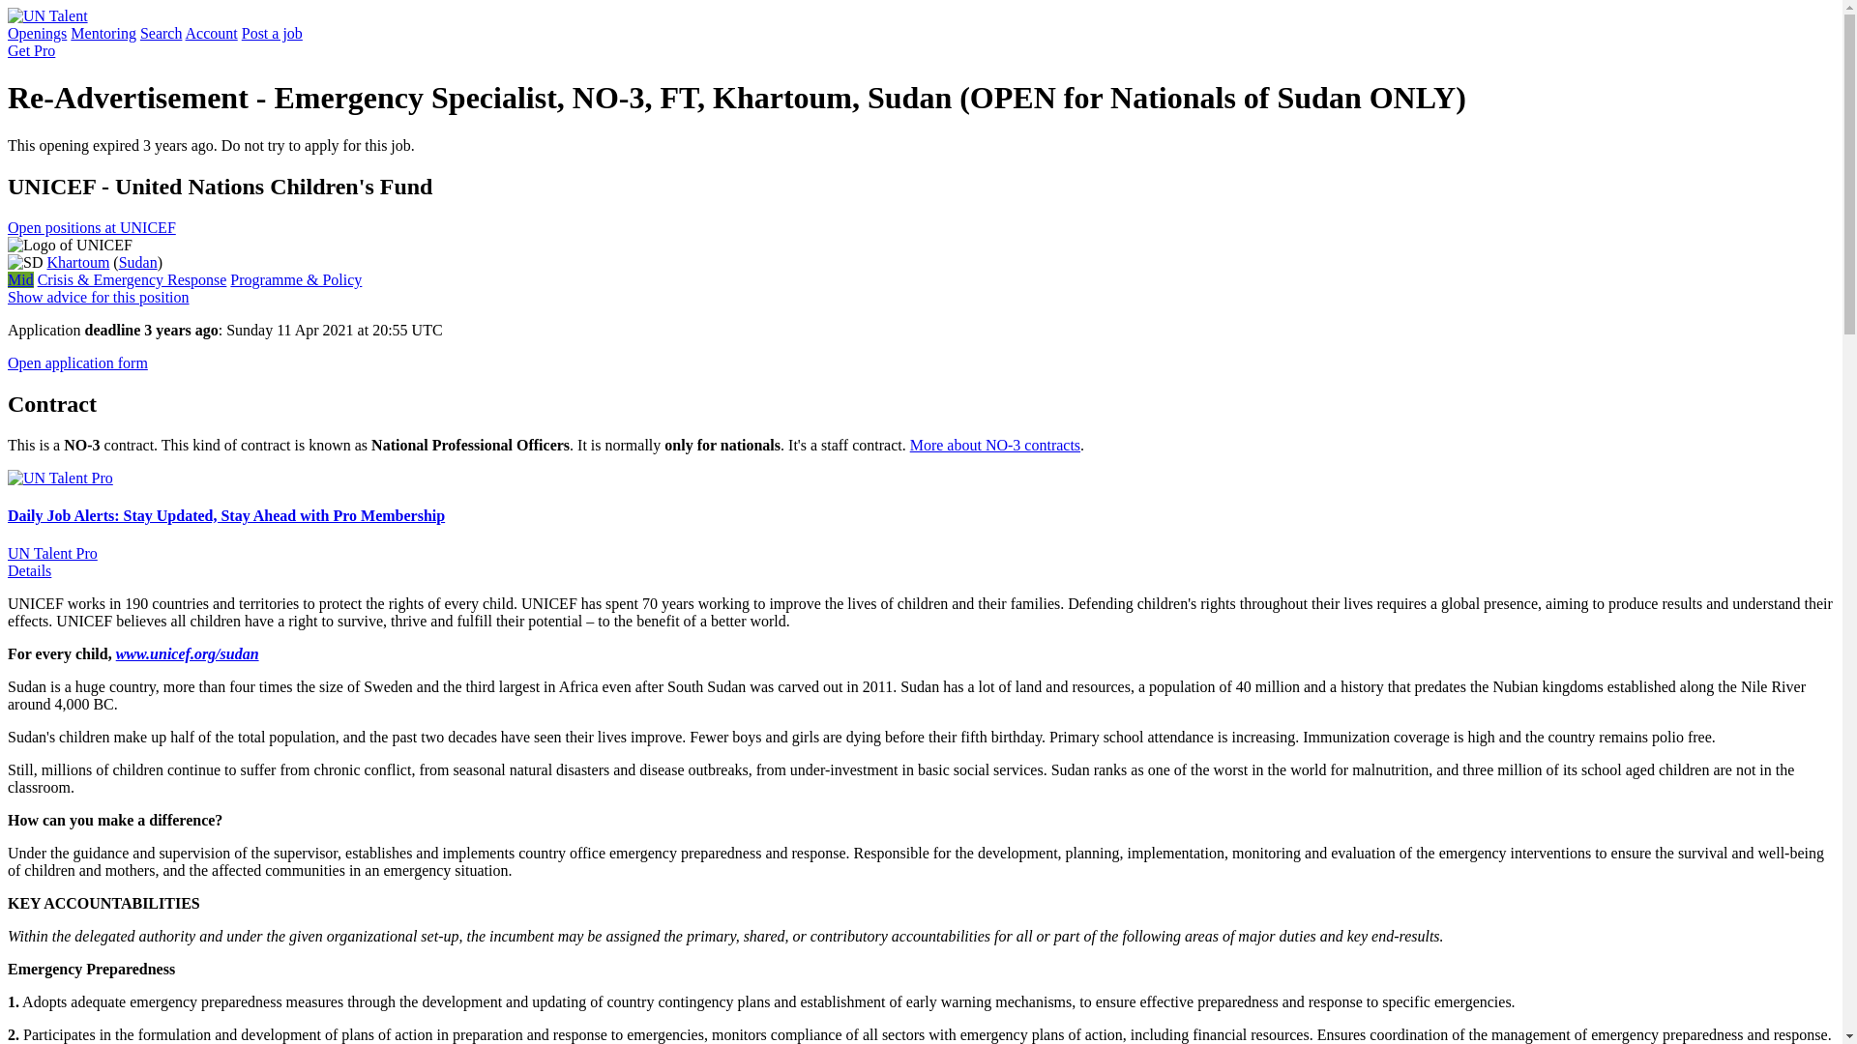 The width and height of the screenshot is (1857, 1044). Describe the element at coordinates (98, 298) in the screenshot. I see `Show advice for this position` at that location.